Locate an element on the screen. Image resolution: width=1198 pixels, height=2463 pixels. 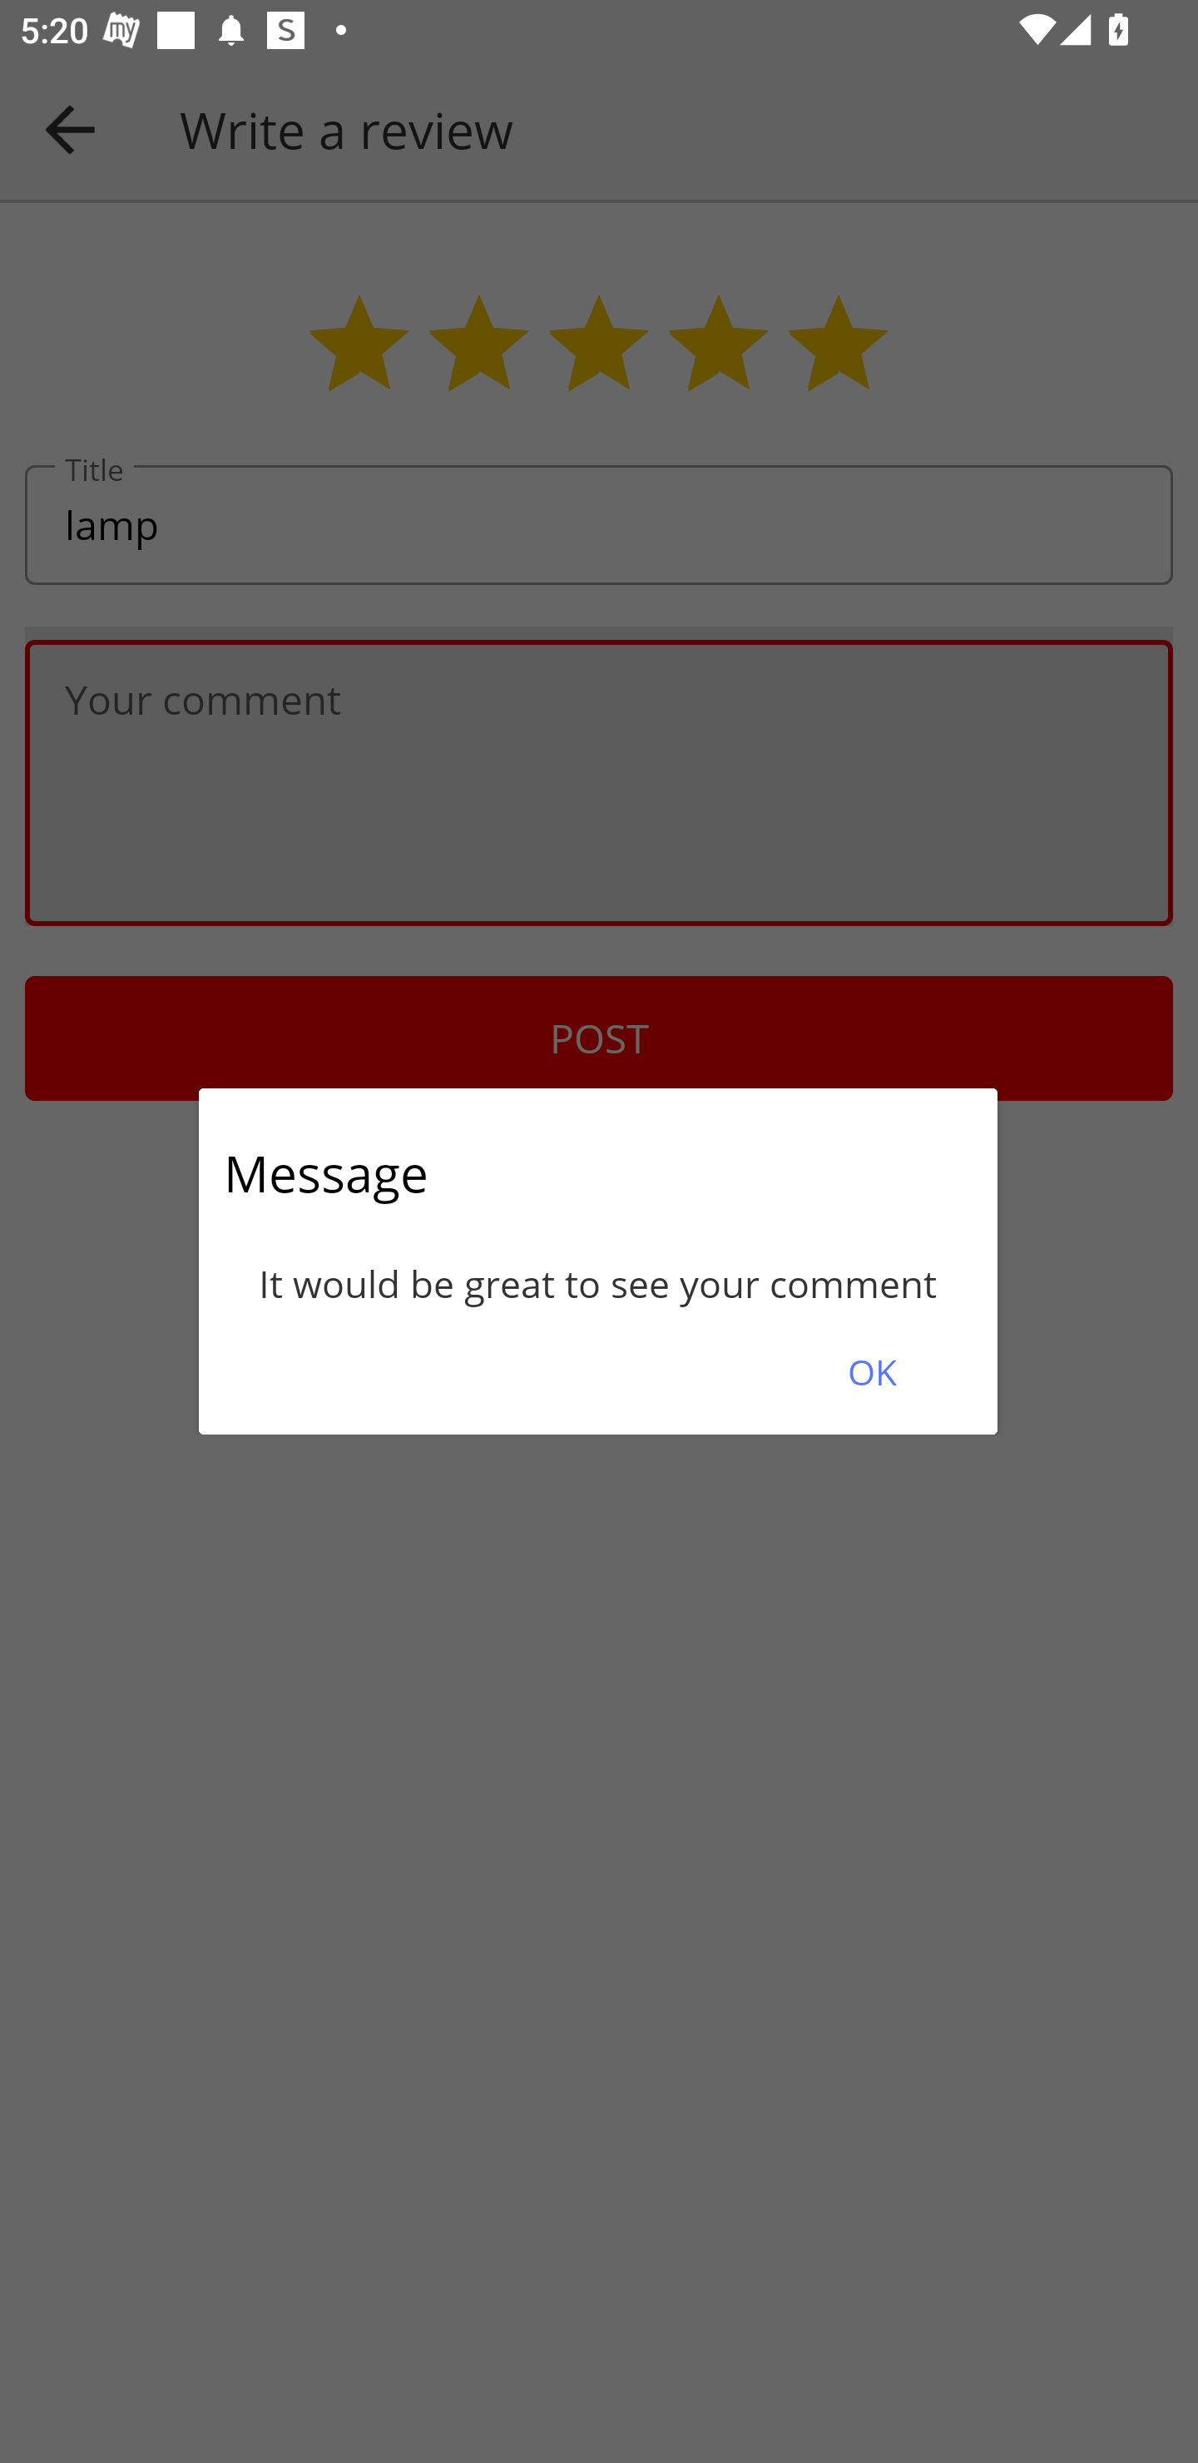
OK is located at coordinates (872, 1371).